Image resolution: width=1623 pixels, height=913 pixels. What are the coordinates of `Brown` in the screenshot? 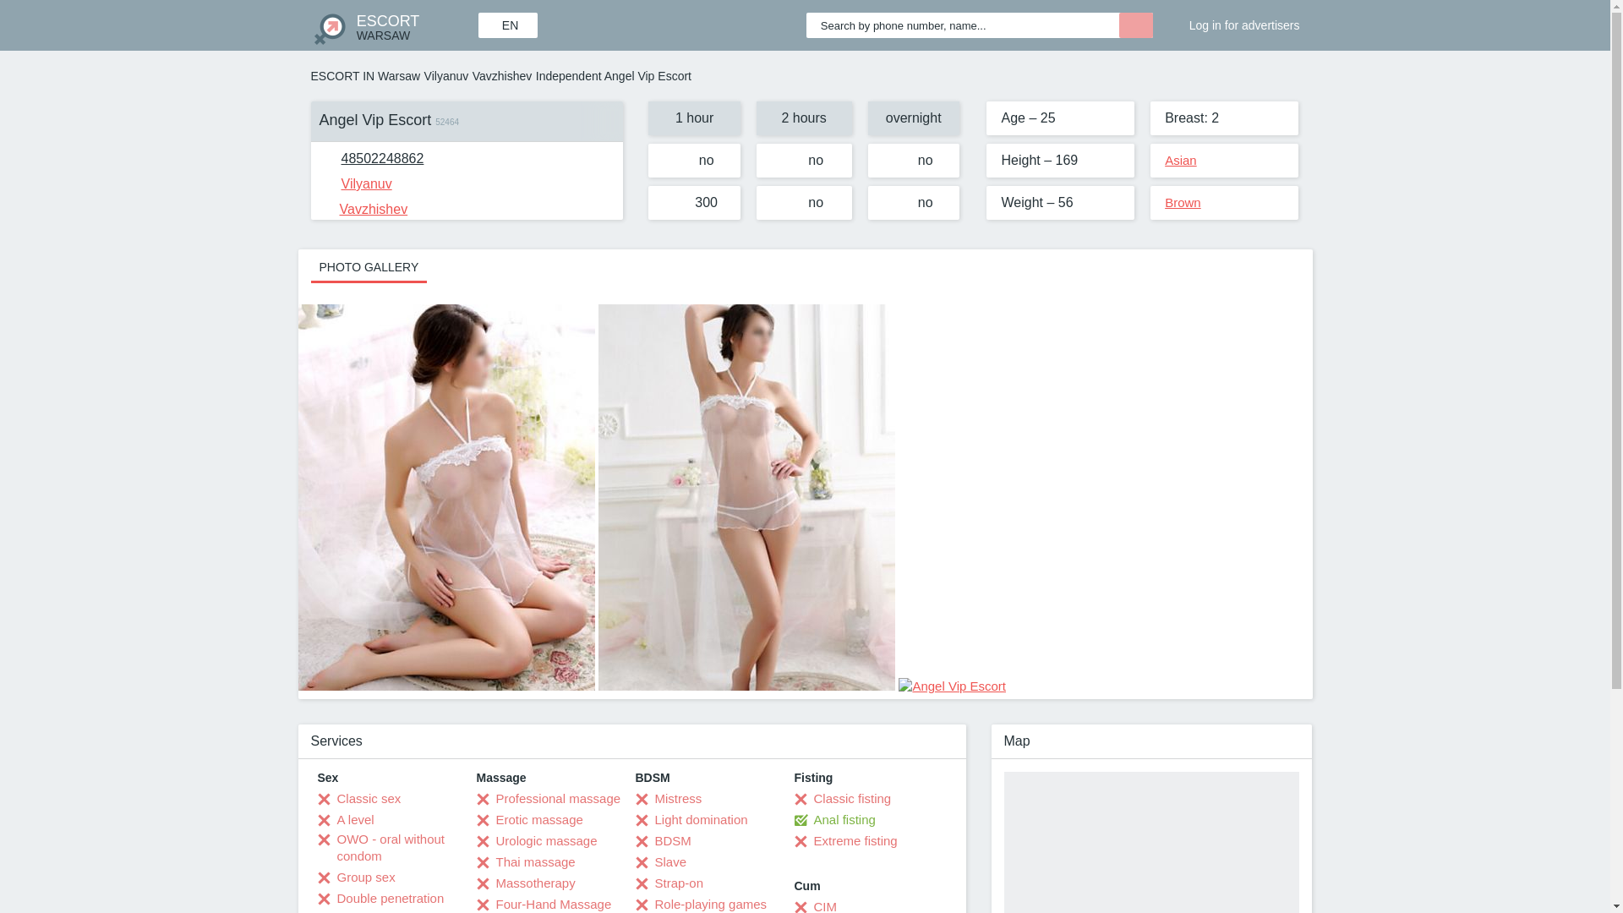 It's located at (1183, 203).